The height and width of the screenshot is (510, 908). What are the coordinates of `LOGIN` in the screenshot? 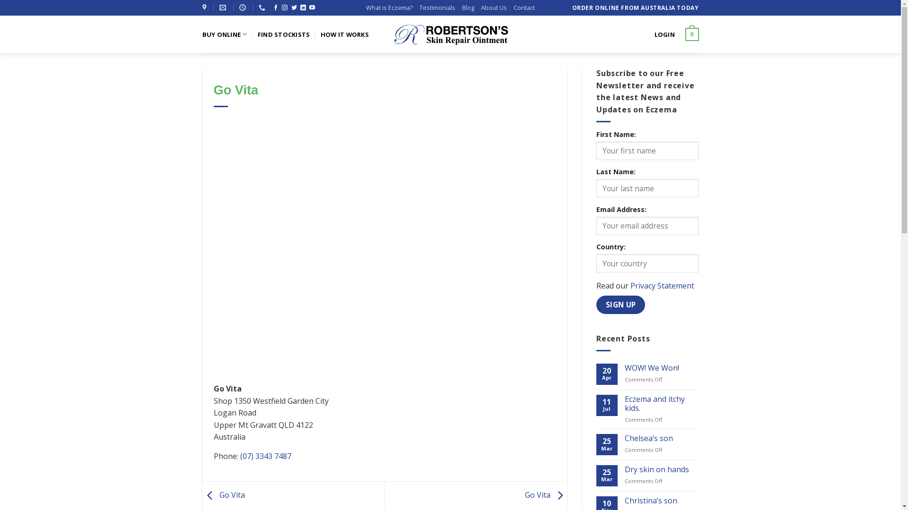 It's located at (665, 34).